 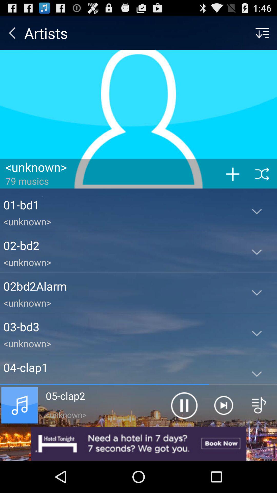 I want to click on launch the icon above the <unknown> item, so click(x=120, y=205).